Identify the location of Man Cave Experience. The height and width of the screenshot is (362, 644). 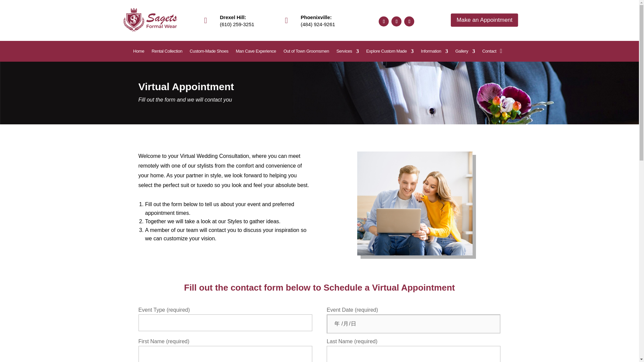
(256, 52).